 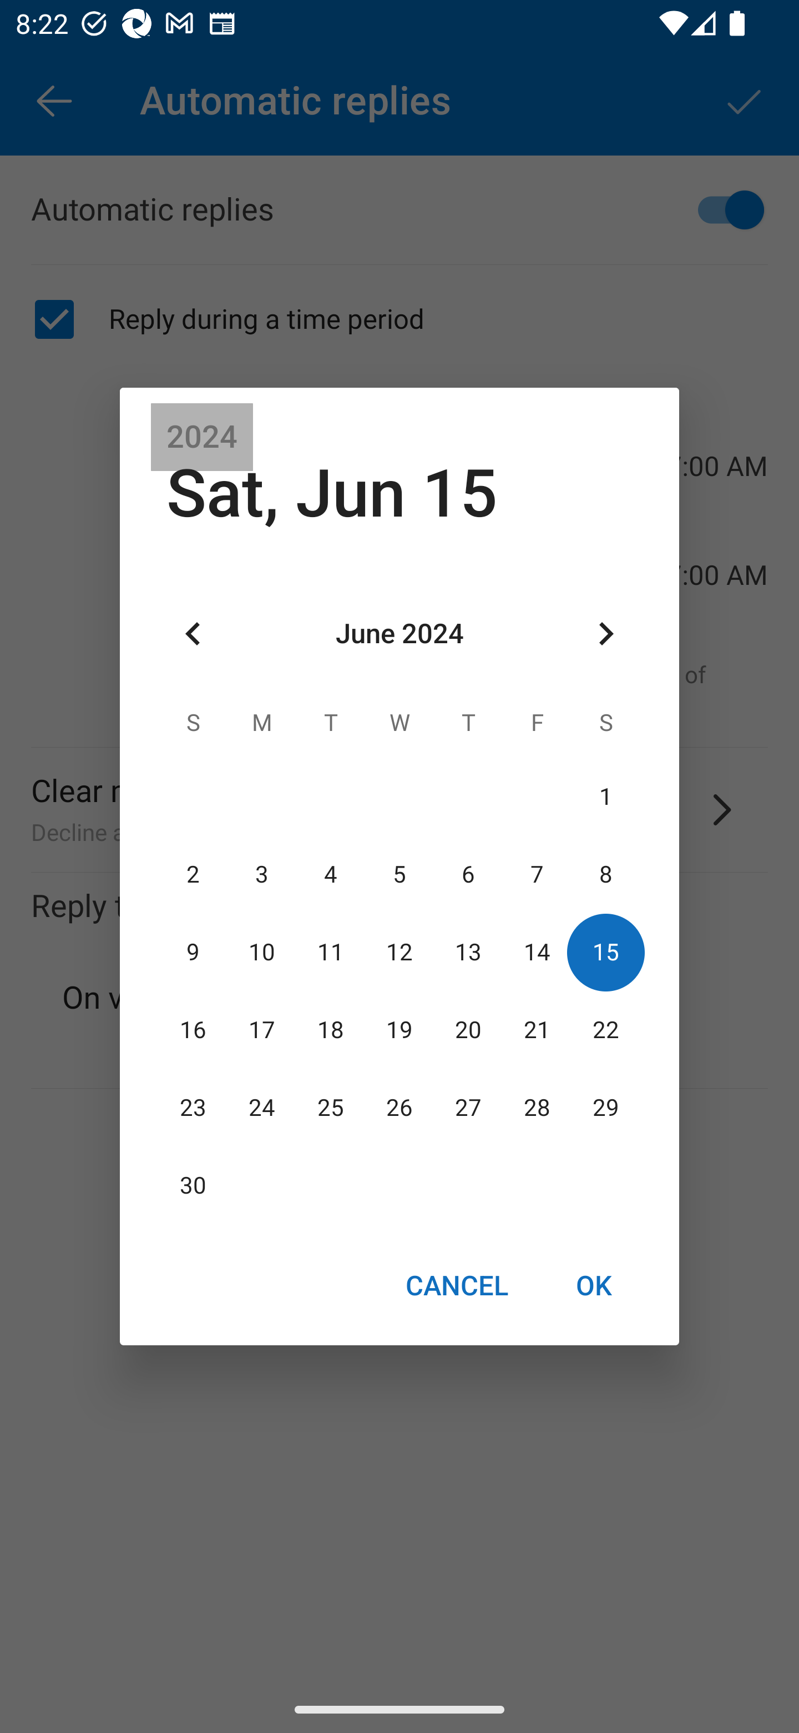 I want to click on 7 07 June 2024, so click(x=537, y=874).